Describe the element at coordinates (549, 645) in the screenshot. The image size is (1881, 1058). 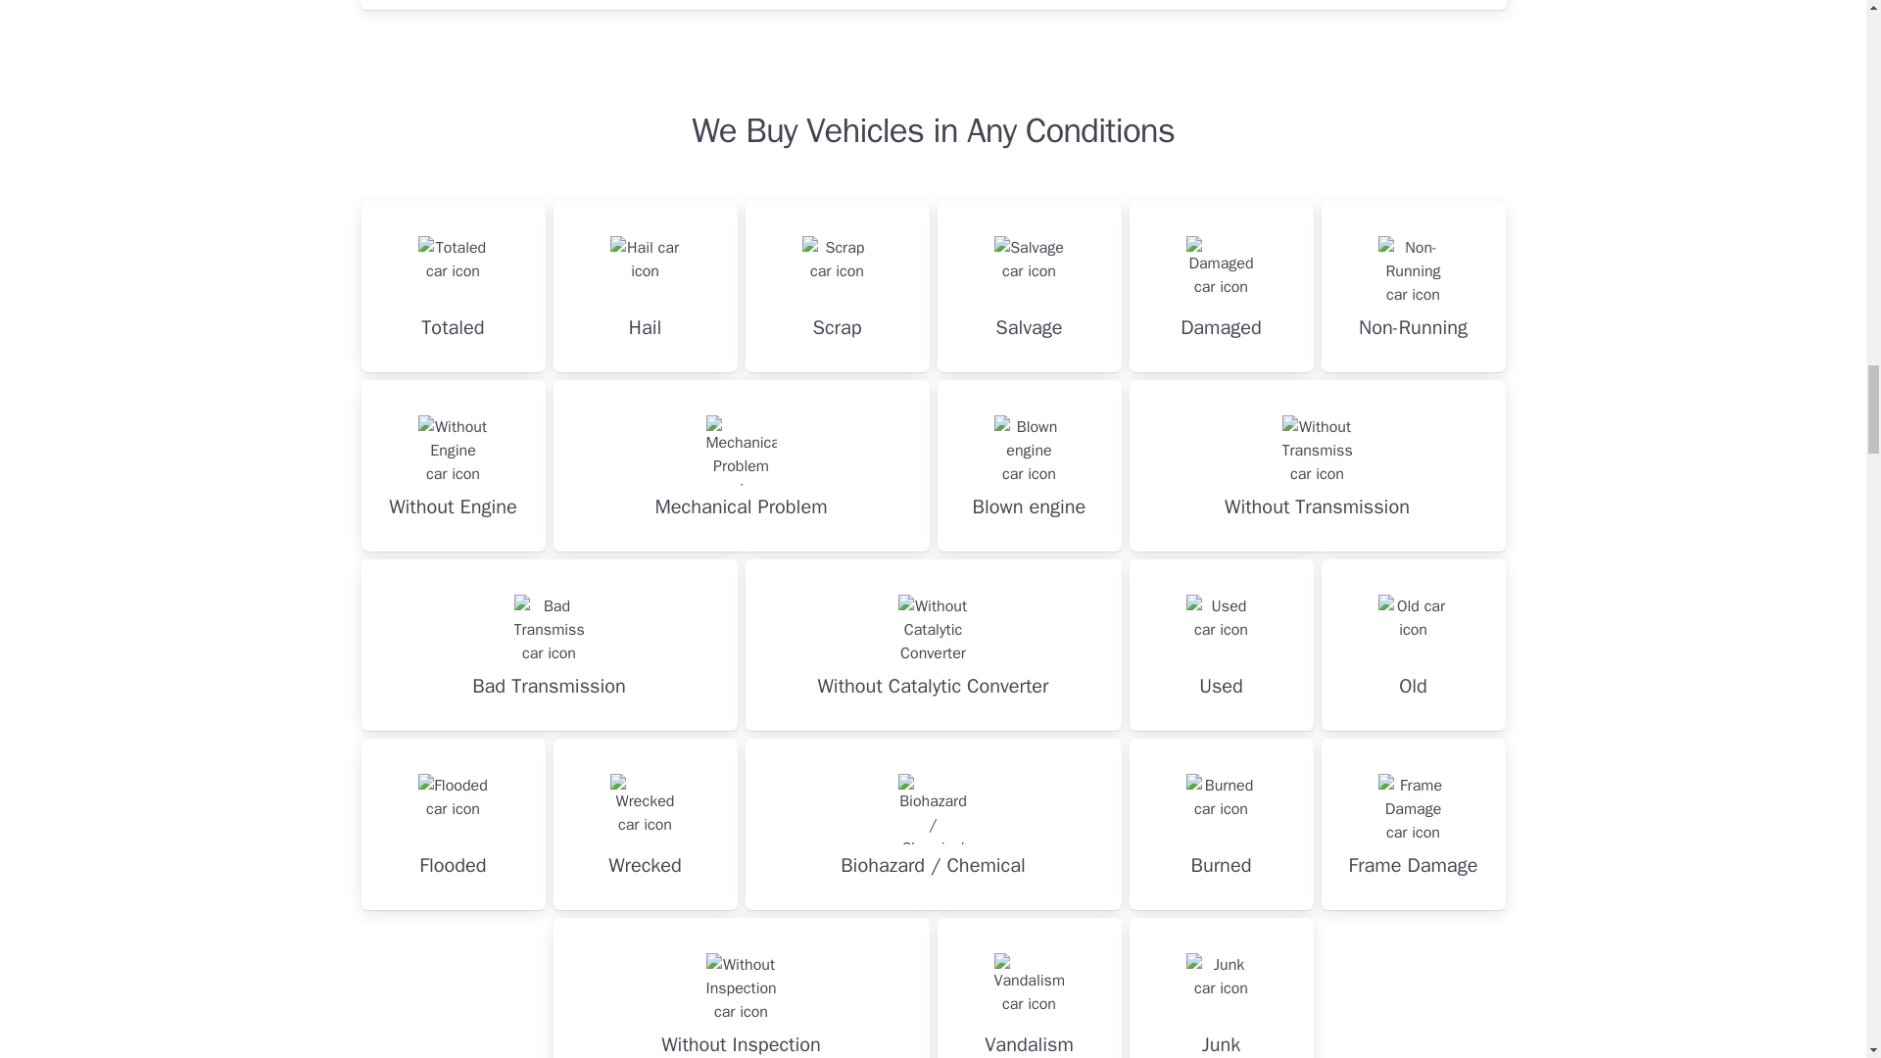
I see `Bad Transmission` at that location.